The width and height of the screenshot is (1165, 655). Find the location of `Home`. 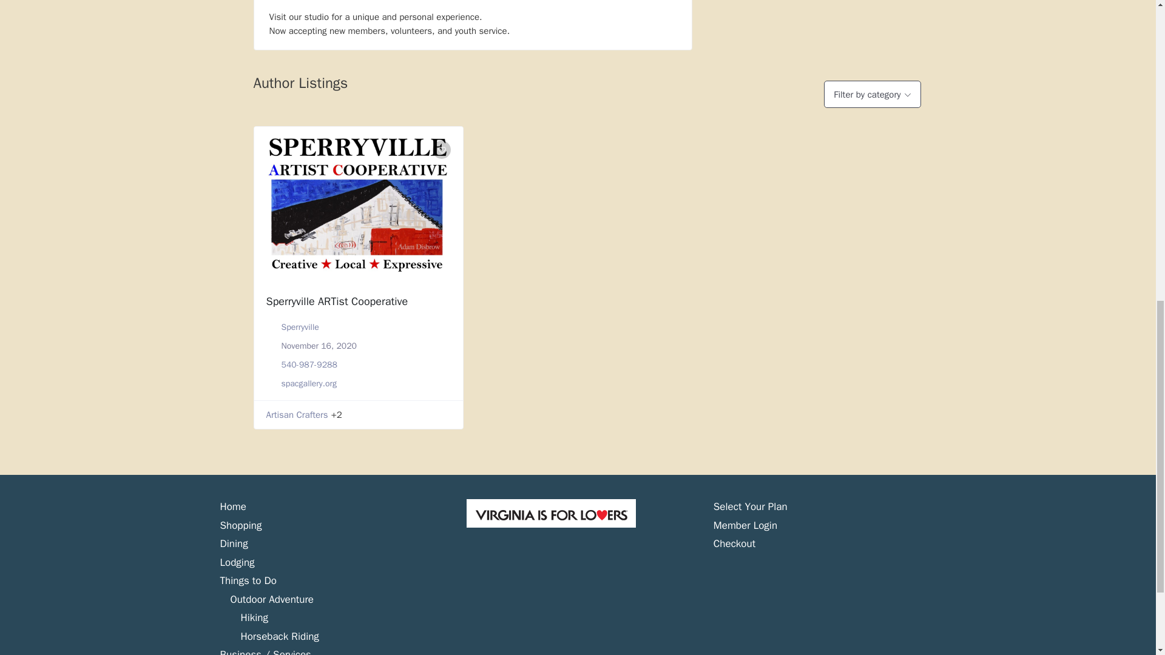

Home is located at coordinates (233, 506).